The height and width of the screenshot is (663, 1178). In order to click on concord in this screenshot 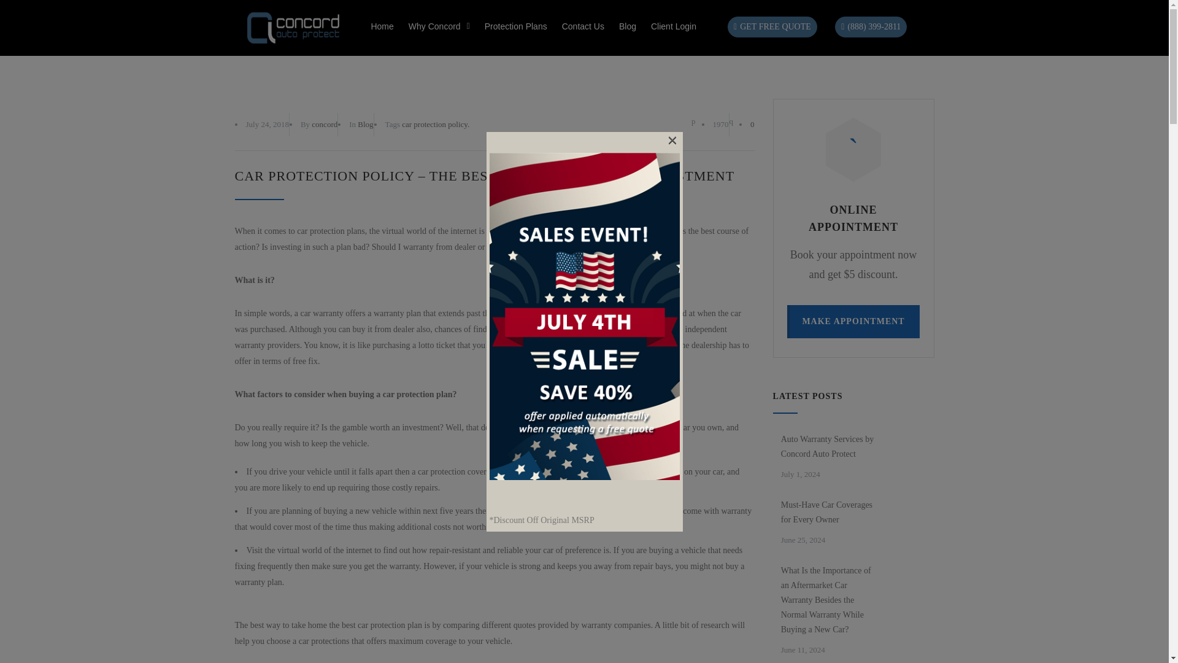, I will do `click(324, 124)`.